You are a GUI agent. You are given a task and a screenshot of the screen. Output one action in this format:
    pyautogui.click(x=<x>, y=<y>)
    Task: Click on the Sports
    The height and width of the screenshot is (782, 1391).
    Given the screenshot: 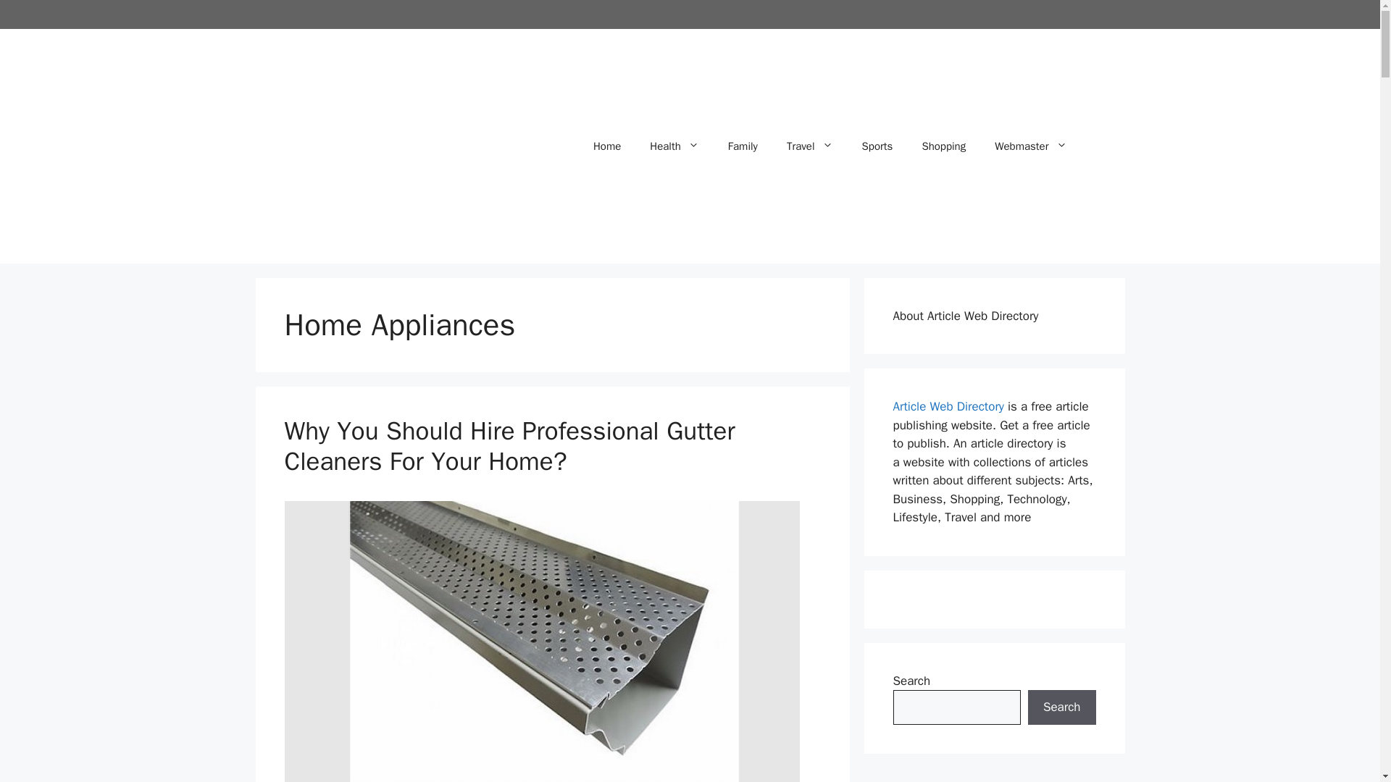 What is the action you would take?
    pyautogui.click(x=877, y=146)
    